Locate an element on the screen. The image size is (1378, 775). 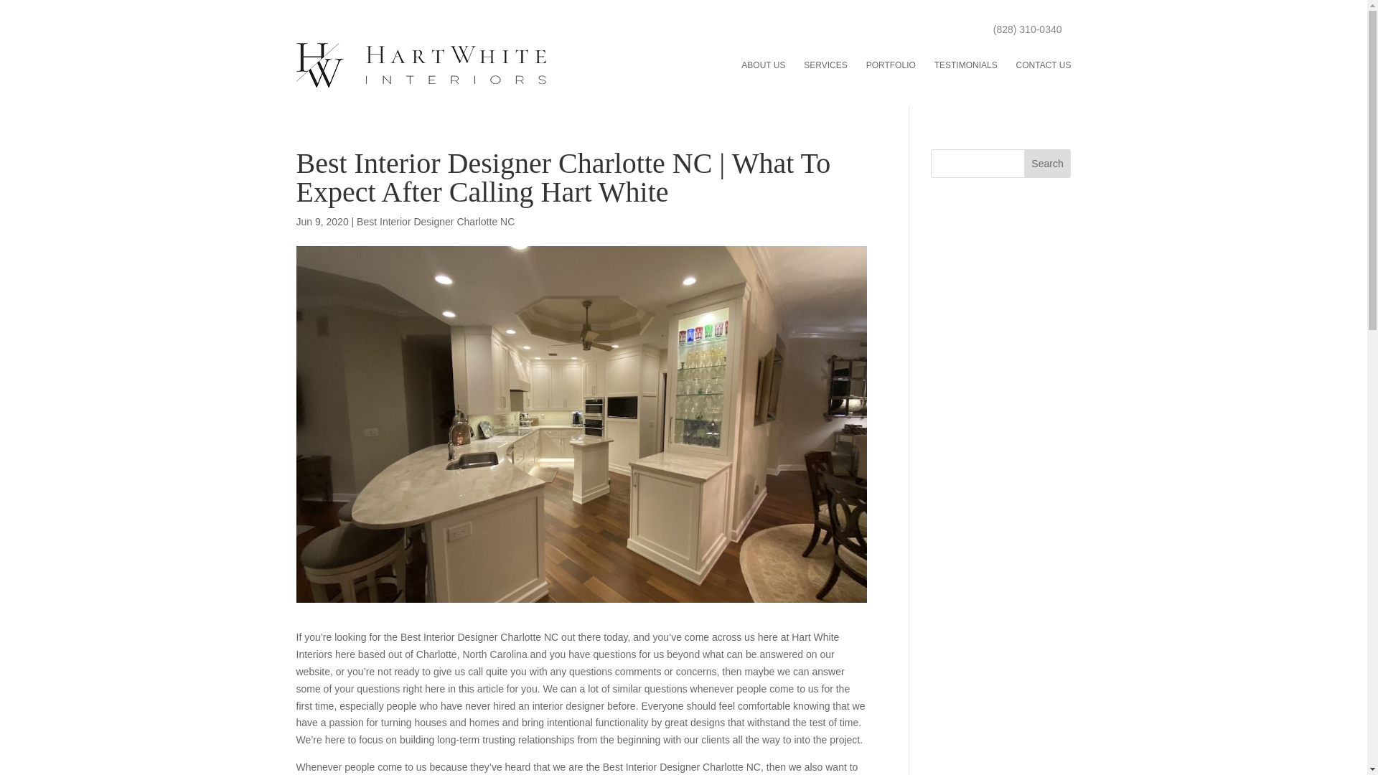
PORTFOLIO is located at coordinates (891, 65).